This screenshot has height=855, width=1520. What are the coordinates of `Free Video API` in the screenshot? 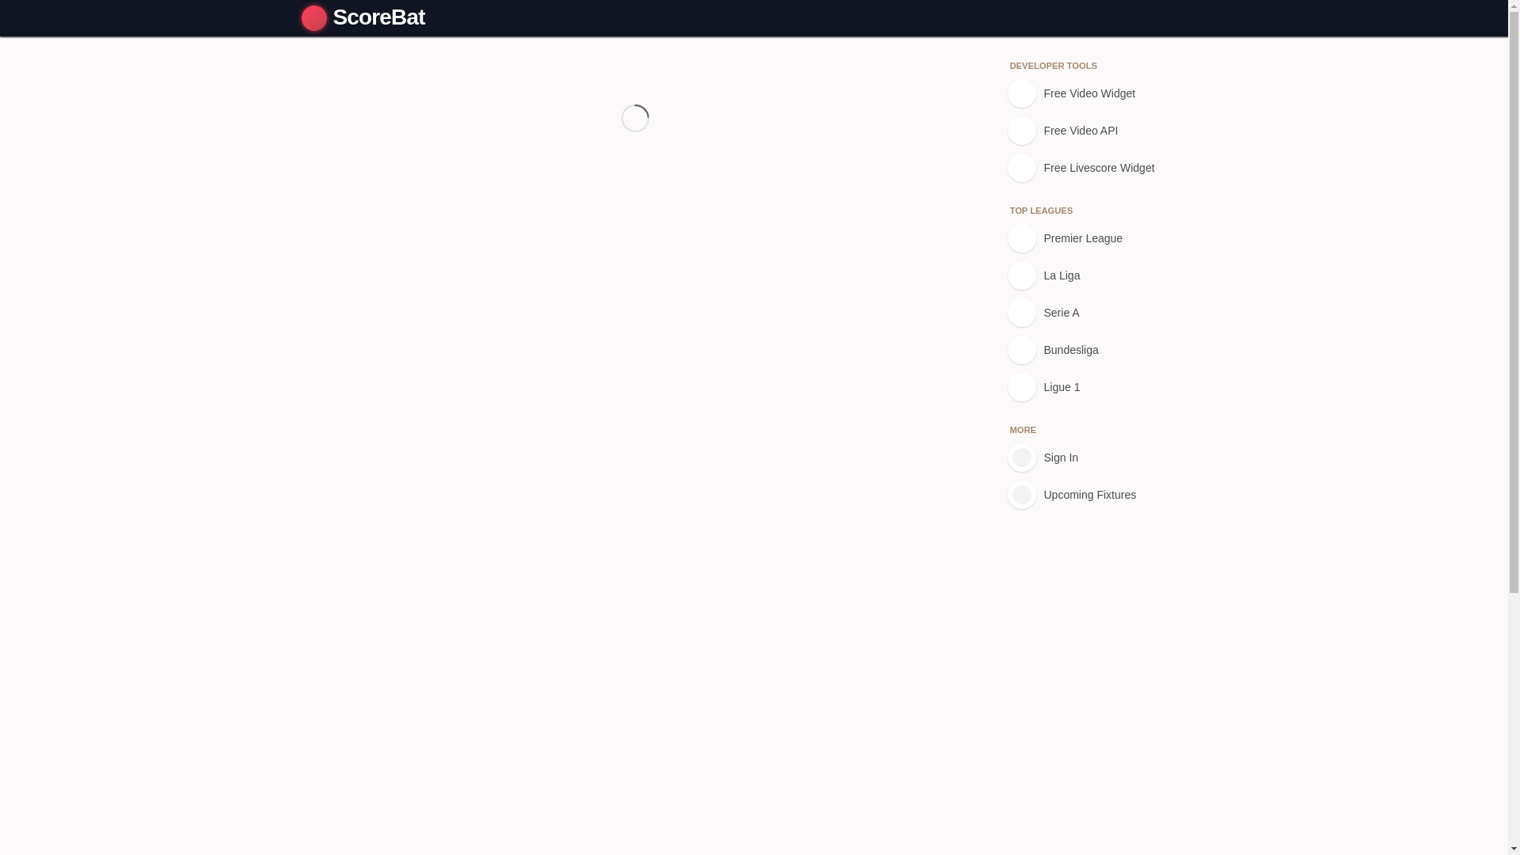 It's located at (1093, 130).